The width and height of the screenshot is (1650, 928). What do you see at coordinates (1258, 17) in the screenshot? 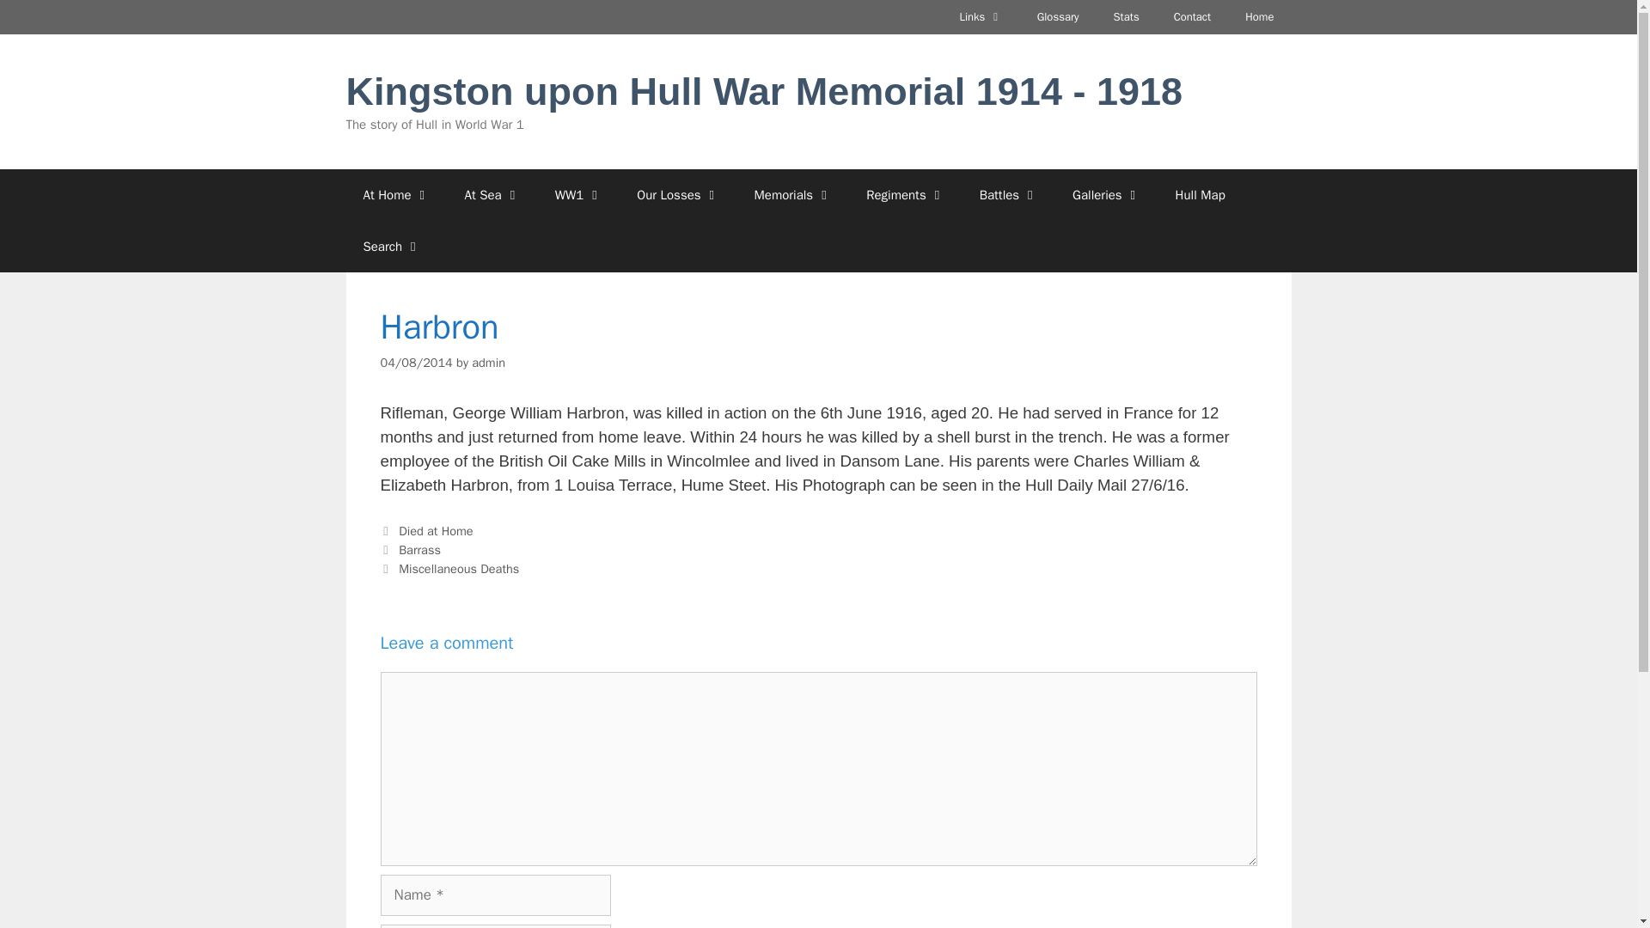
I see `Home` at bounding box center [1258, 17].